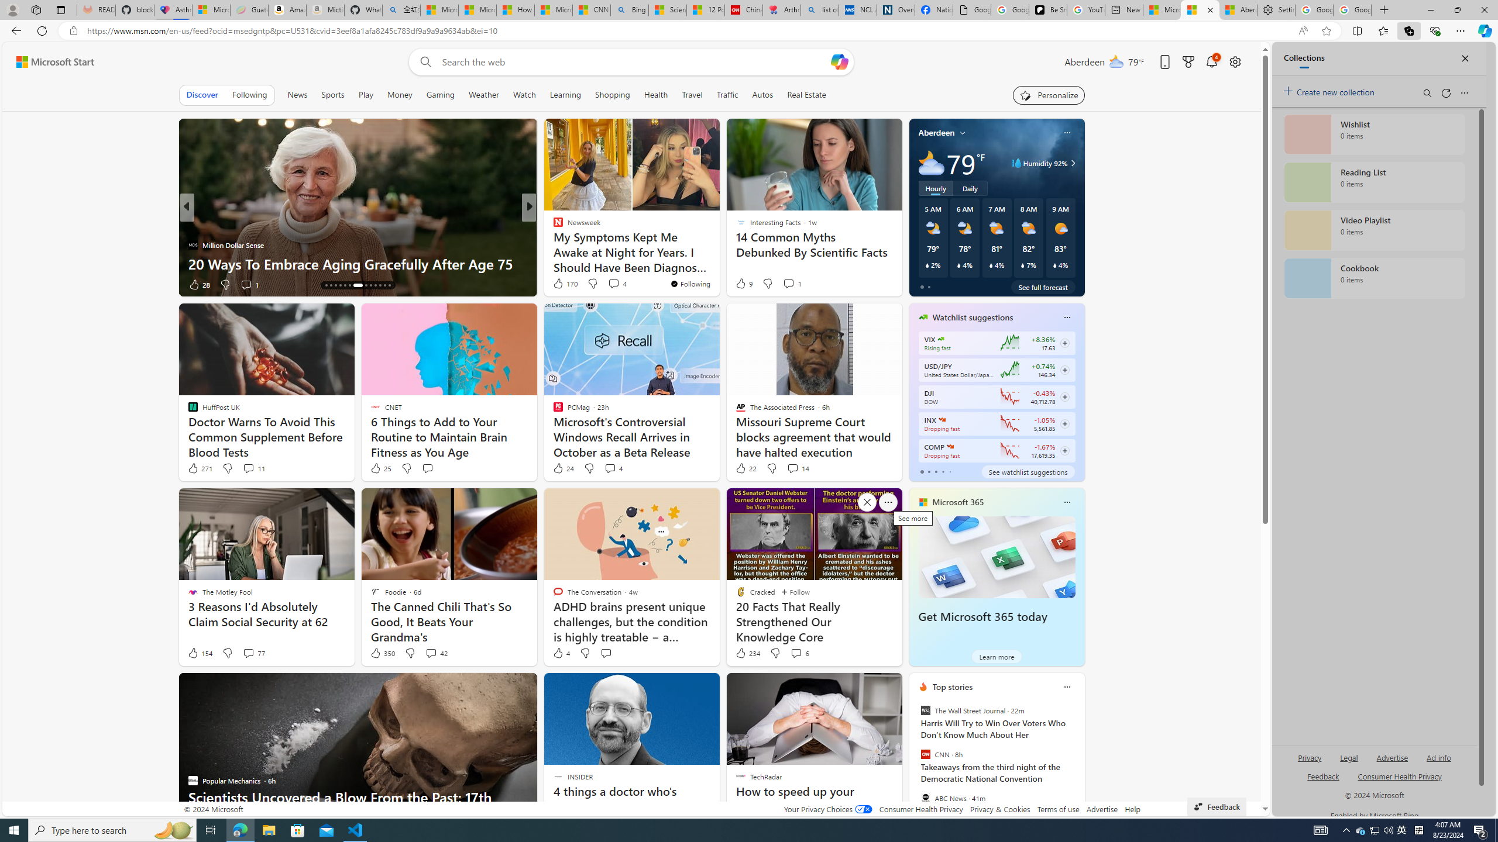 The height and width of the screenshot is (842, 1498). Describe the element at coordinates (970, 188) in the screenshot. I see `Daily` at that location.